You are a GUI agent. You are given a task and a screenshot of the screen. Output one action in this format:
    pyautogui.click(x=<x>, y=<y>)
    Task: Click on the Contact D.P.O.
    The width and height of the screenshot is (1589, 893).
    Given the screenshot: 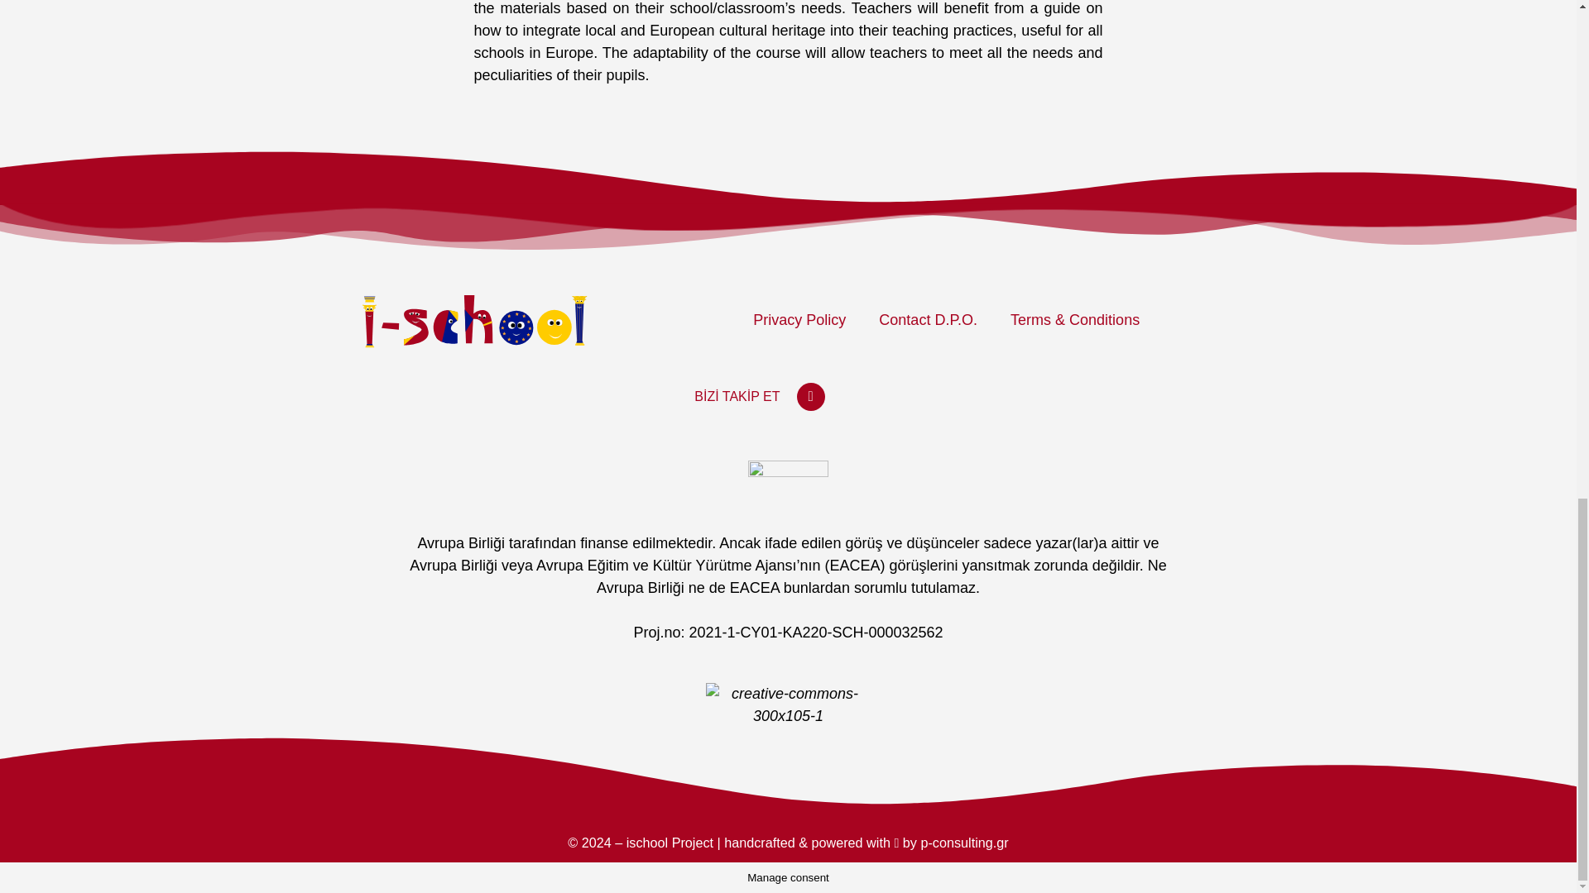 What is the action you would take?
    pyautogui.click(x=929, y=319)
    